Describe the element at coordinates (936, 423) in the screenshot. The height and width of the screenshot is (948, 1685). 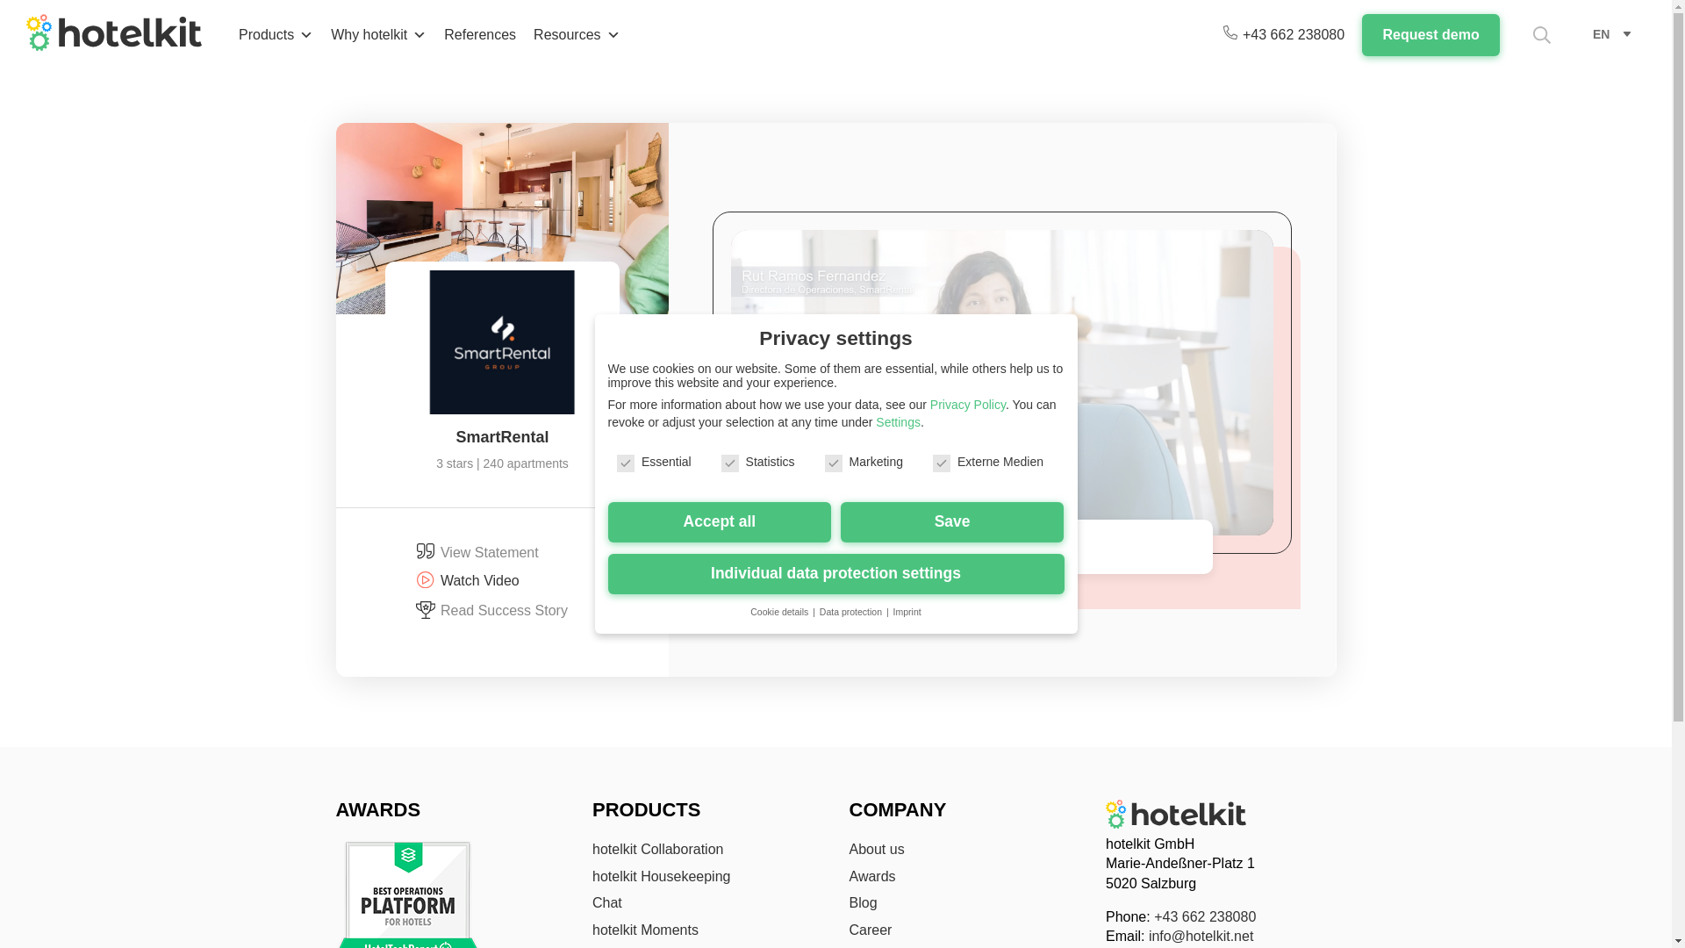
I see `1` at that location.